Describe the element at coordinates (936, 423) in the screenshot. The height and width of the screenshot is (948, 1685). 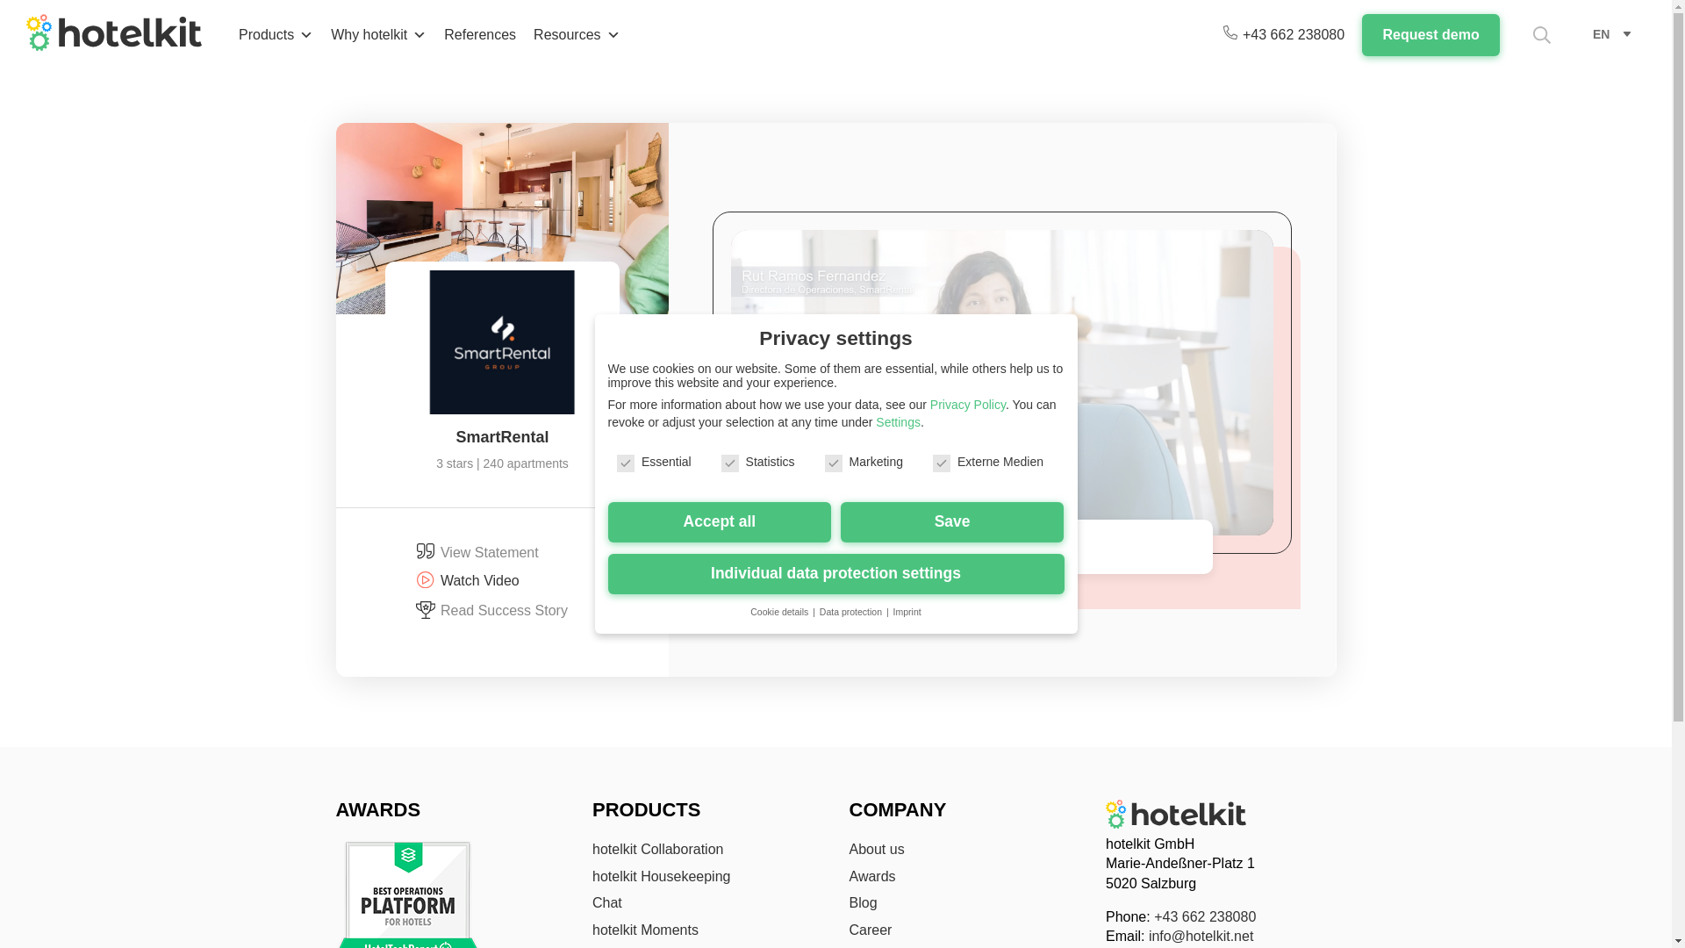
I see `1` at that location.